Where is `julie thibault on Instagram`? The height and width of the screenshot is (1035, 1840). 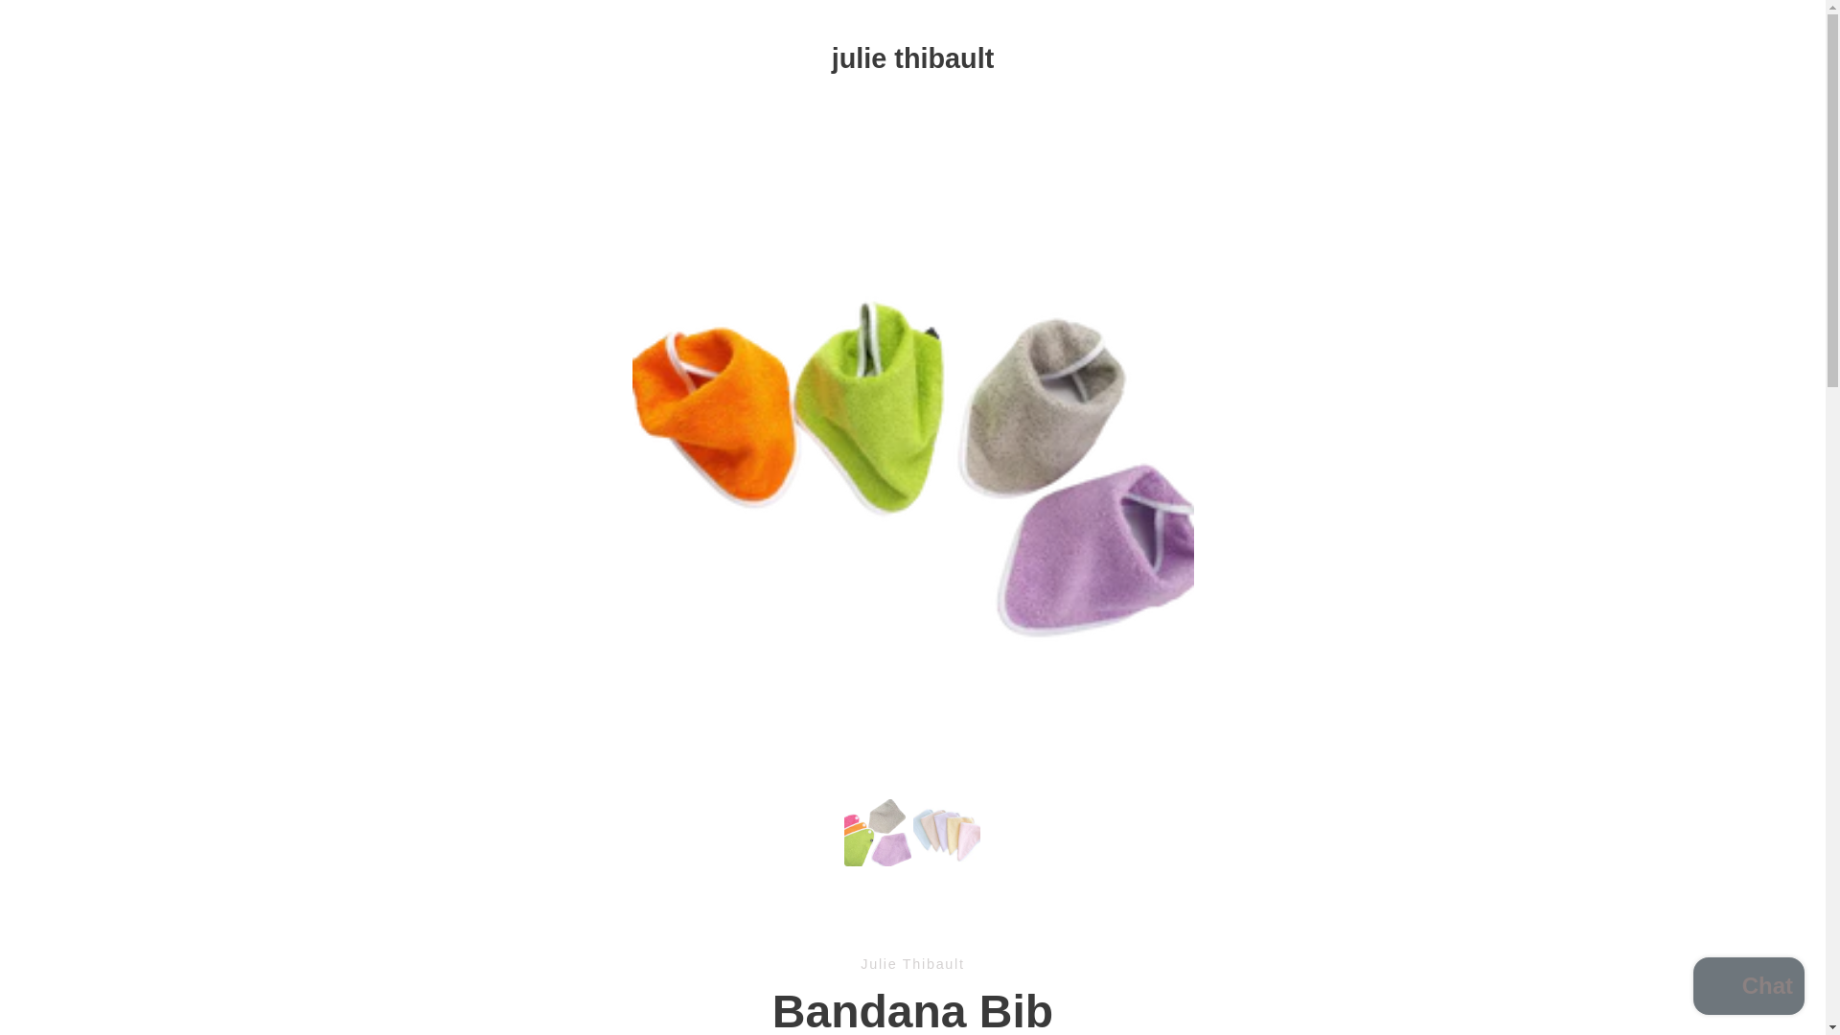 julie thibault on Instagram is located at coordinates (506, 966).